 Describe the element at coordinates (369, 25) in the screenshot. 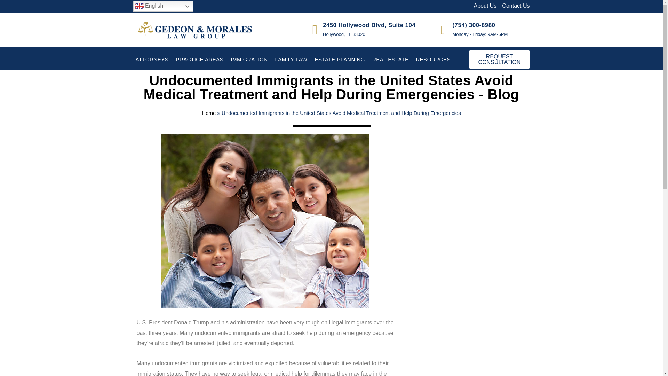

I see `2450 Hollywood Blvd, Suite 104` at that location.